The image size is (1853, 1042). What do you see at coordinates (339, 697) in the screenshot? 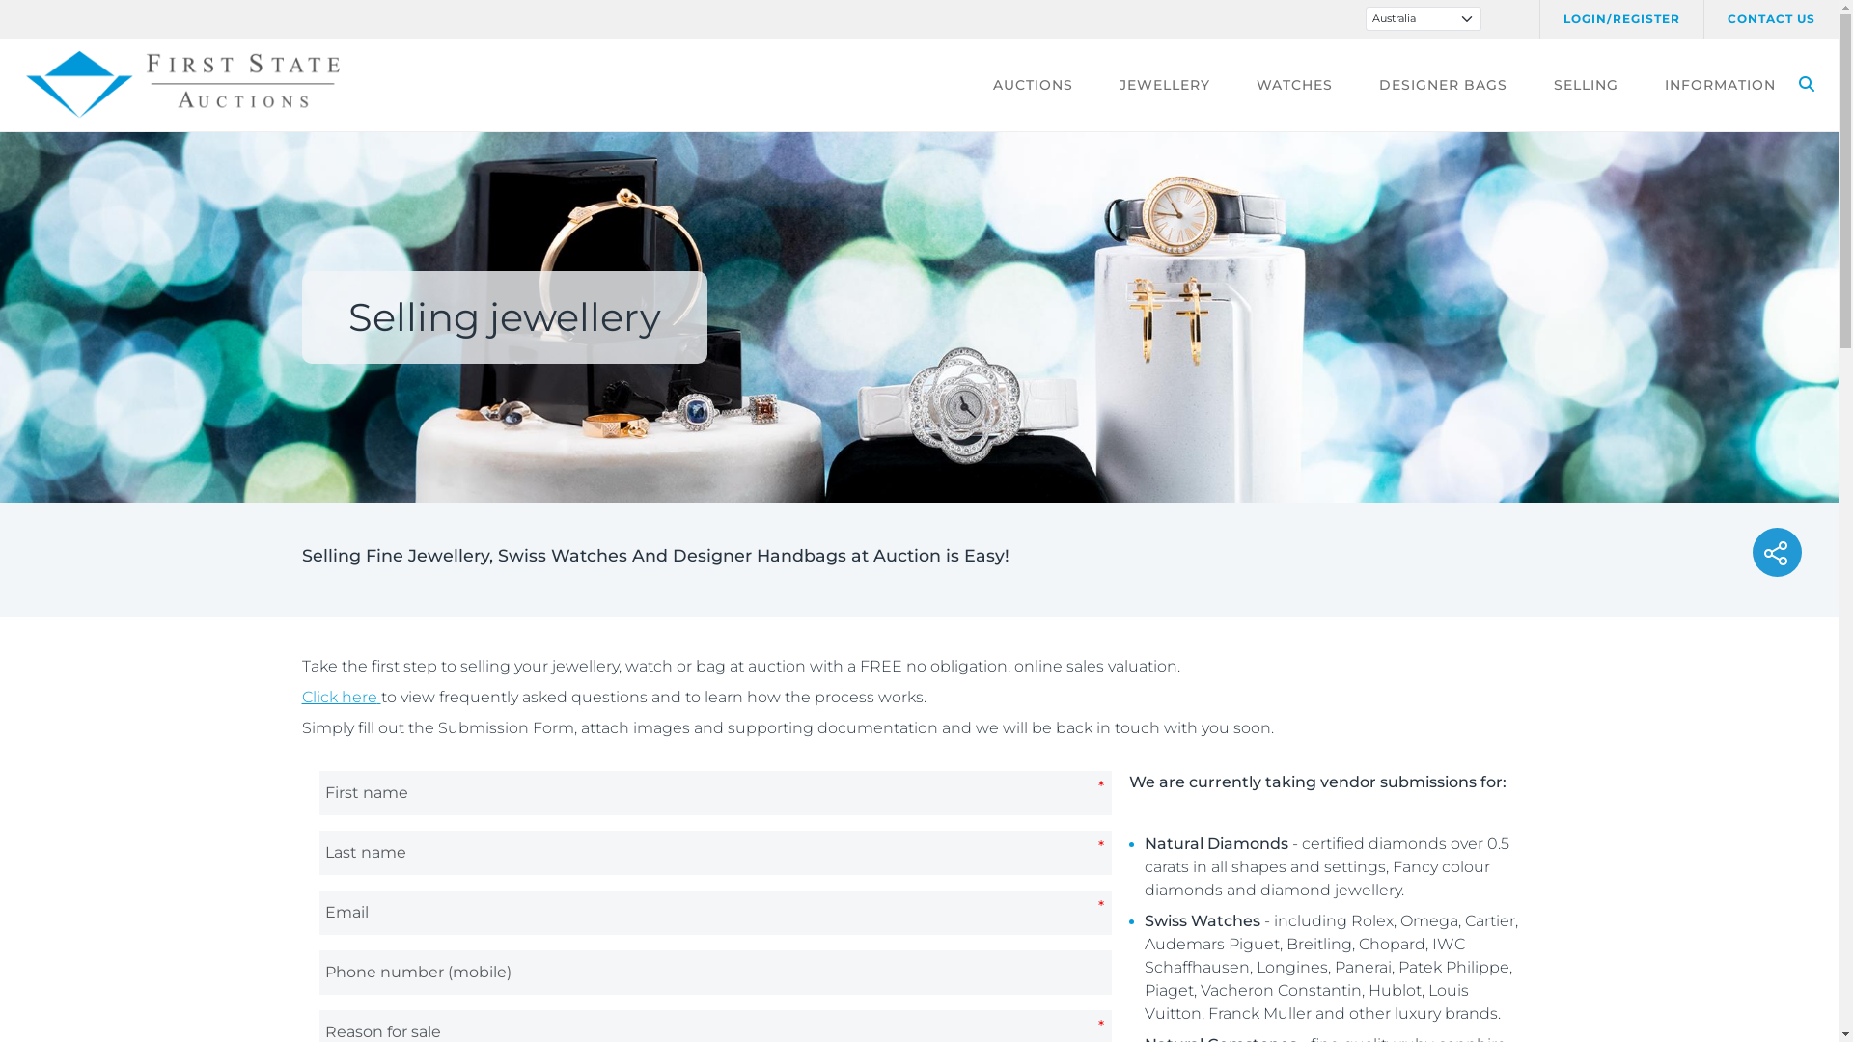
I see `Click here` at bounding box center [339, 697].